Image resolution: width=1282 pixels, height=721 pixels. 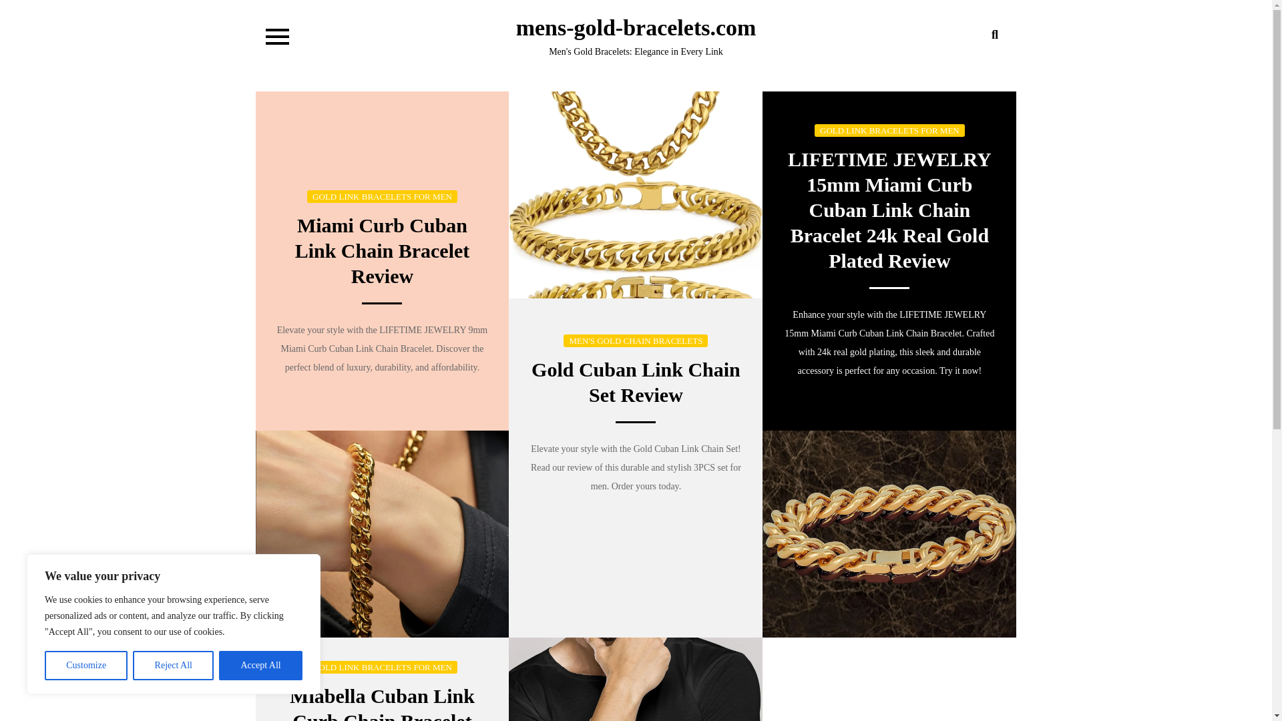 What do you see at coordinates (174, 666) in the screenshot?
I see `Reject All` at bounding box center [174, 666].